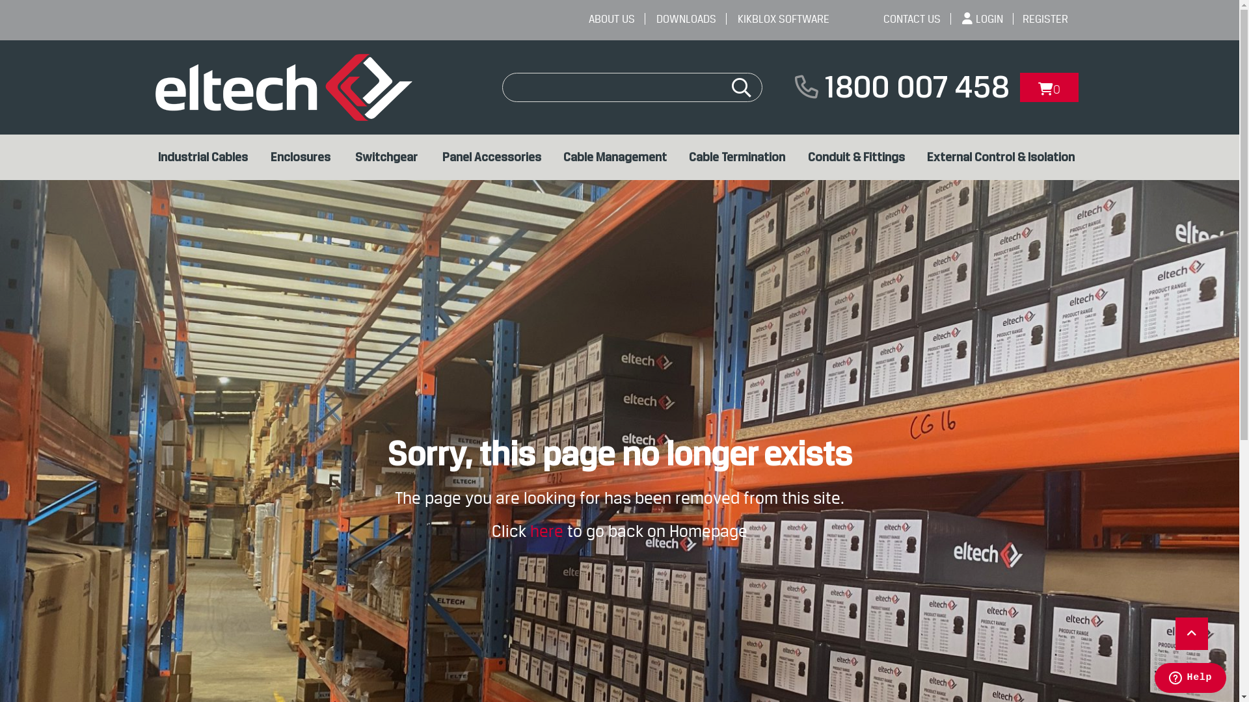 This screenshot has height=702, width=1249. What do you see at coordinates (917, 19) in the screenshot?
I see `CONTACT US` at bounding box center [917, 19].